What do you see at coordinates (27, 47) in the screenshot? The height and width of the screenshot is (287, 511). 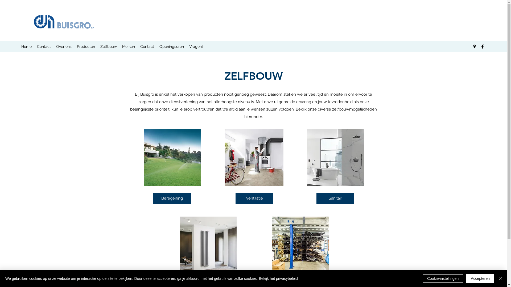 I see `Home` at bounding box center [27, 47].